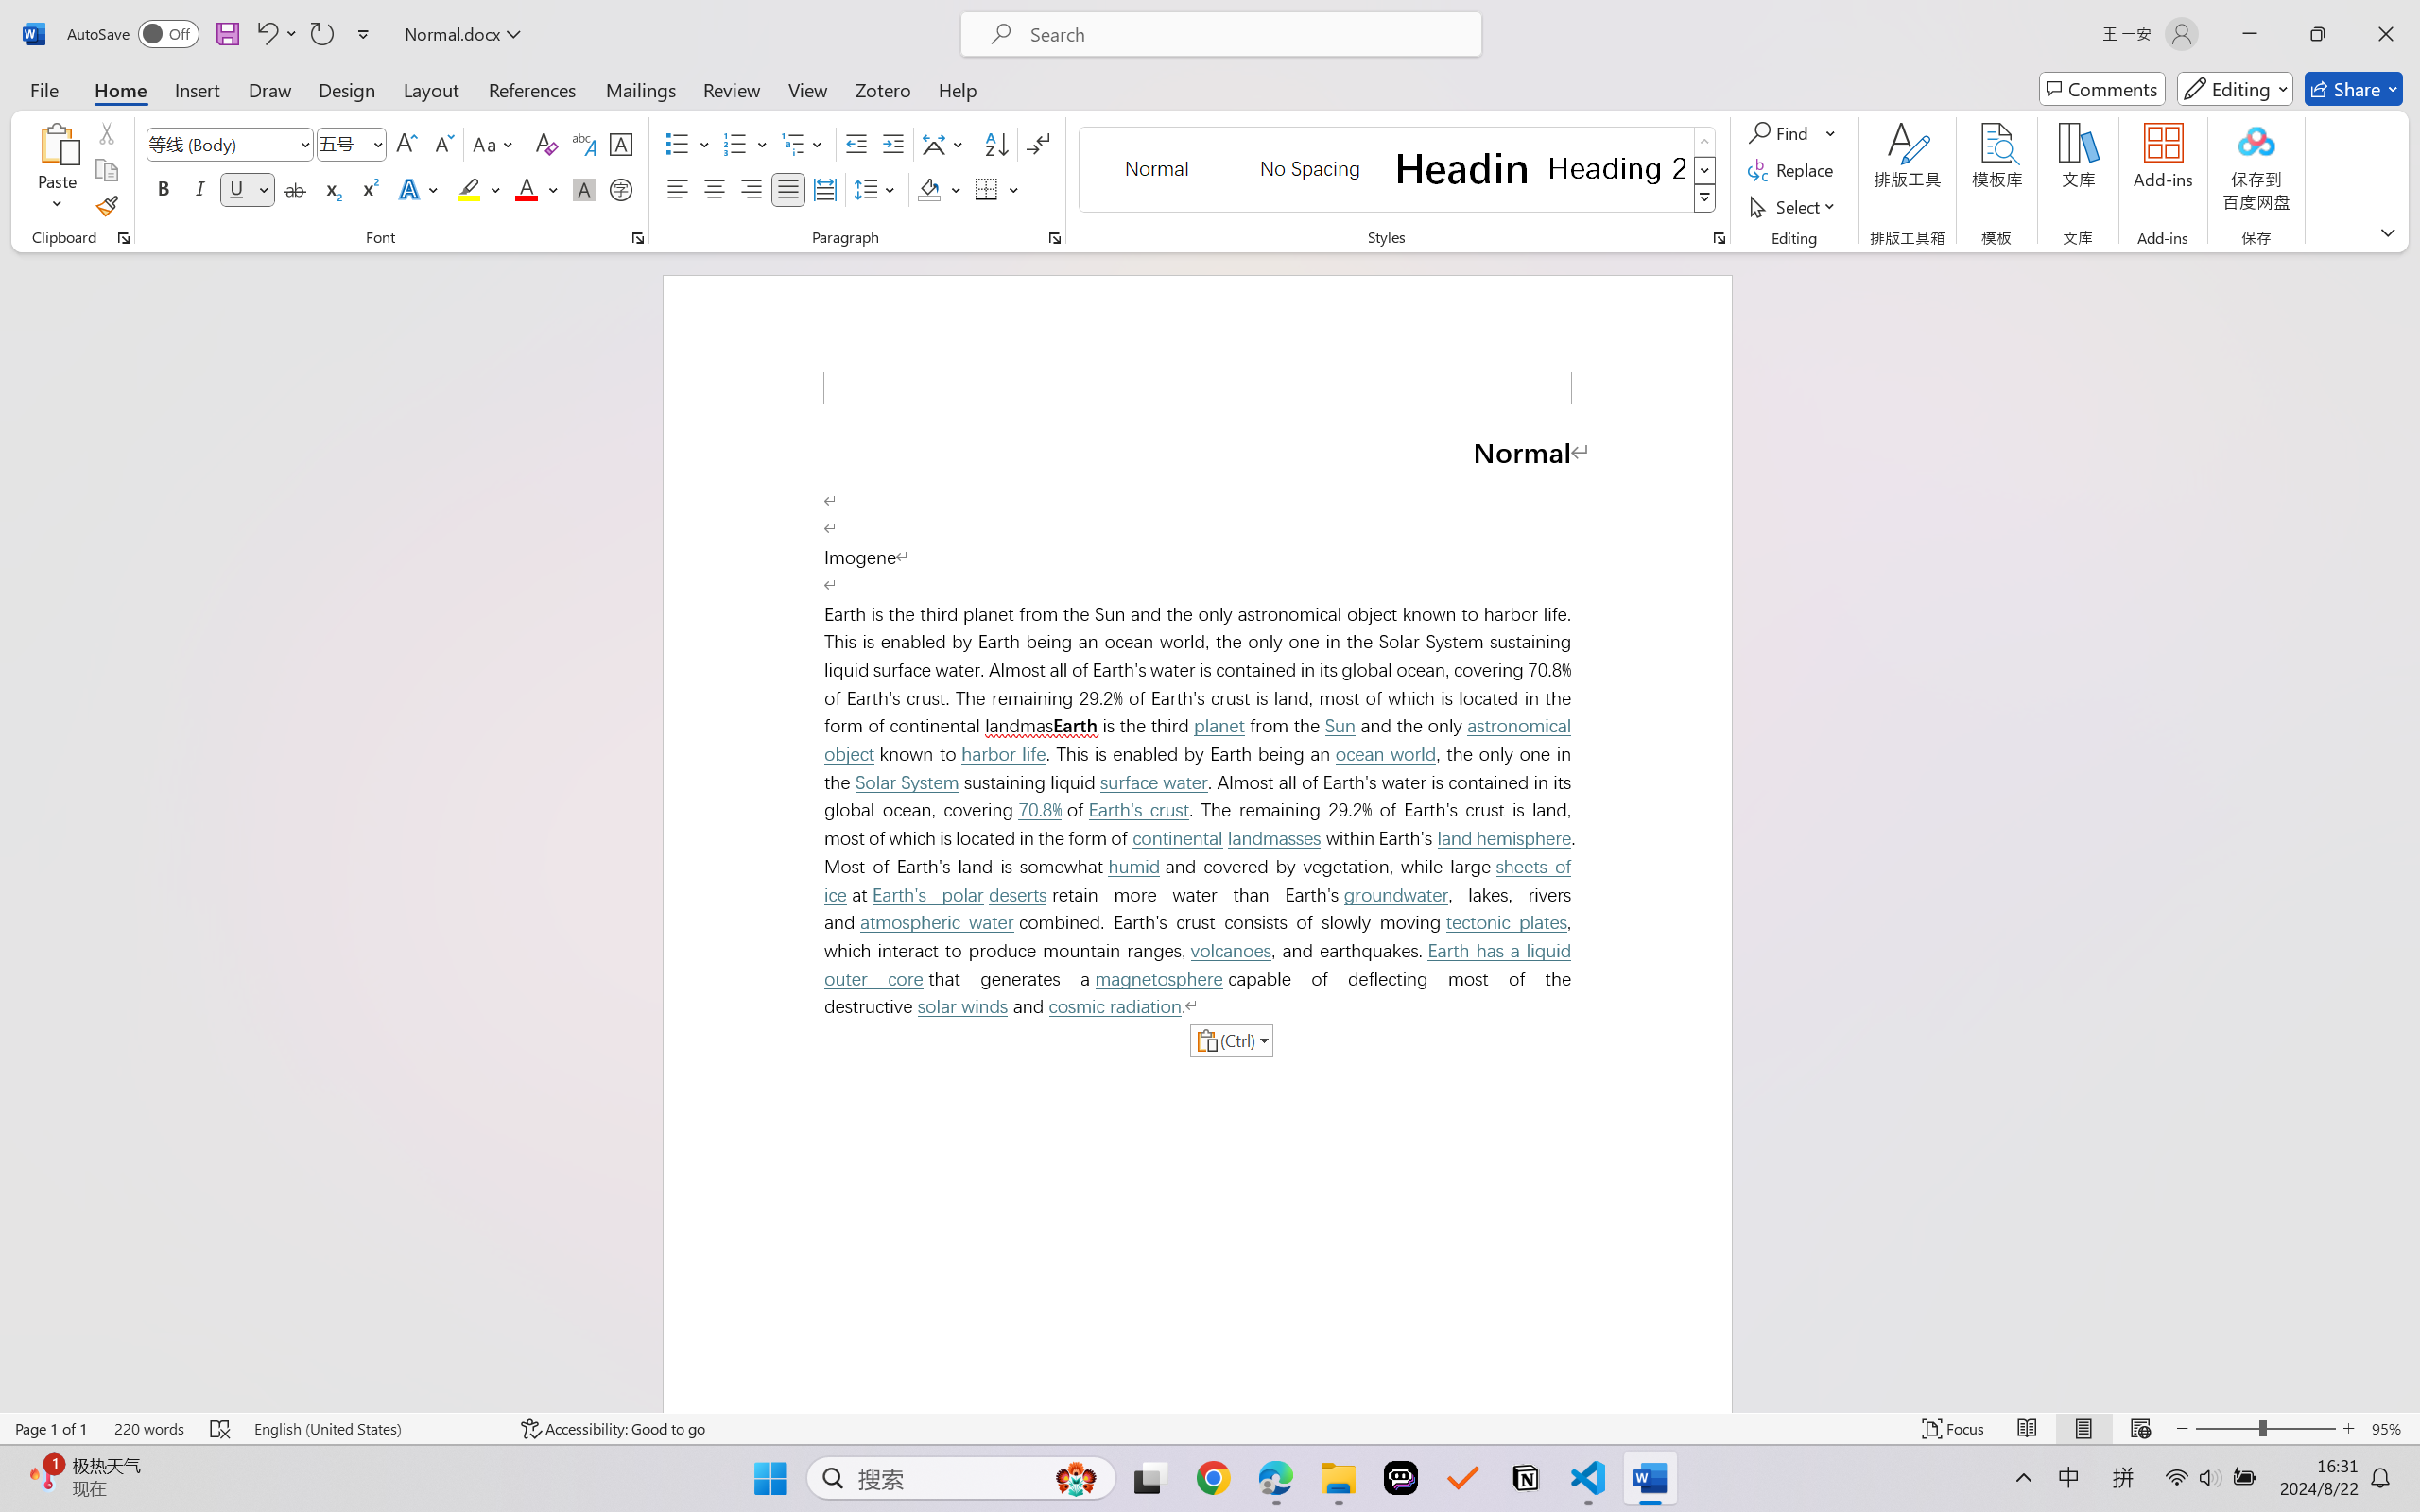  I want to click on Open, so click(376, 144).